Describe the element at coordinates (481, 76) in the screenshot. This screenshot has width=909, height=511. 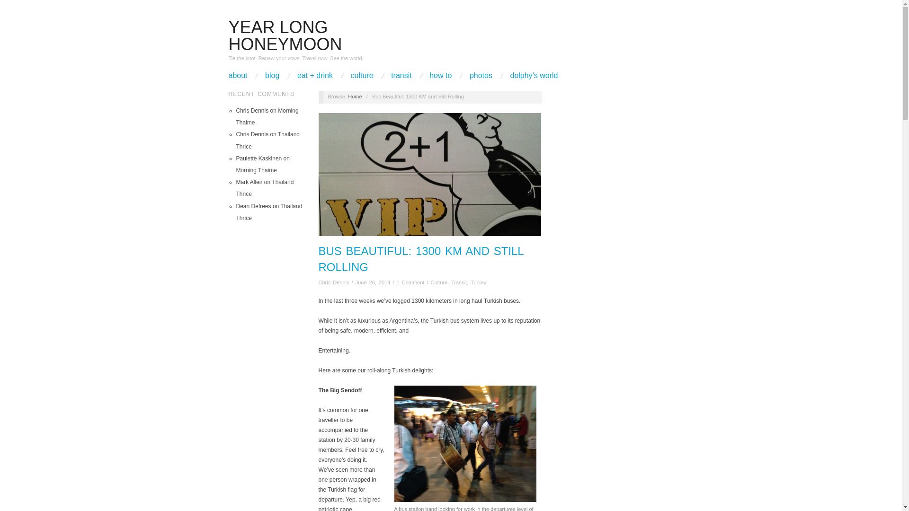
I see `photos` at that location.